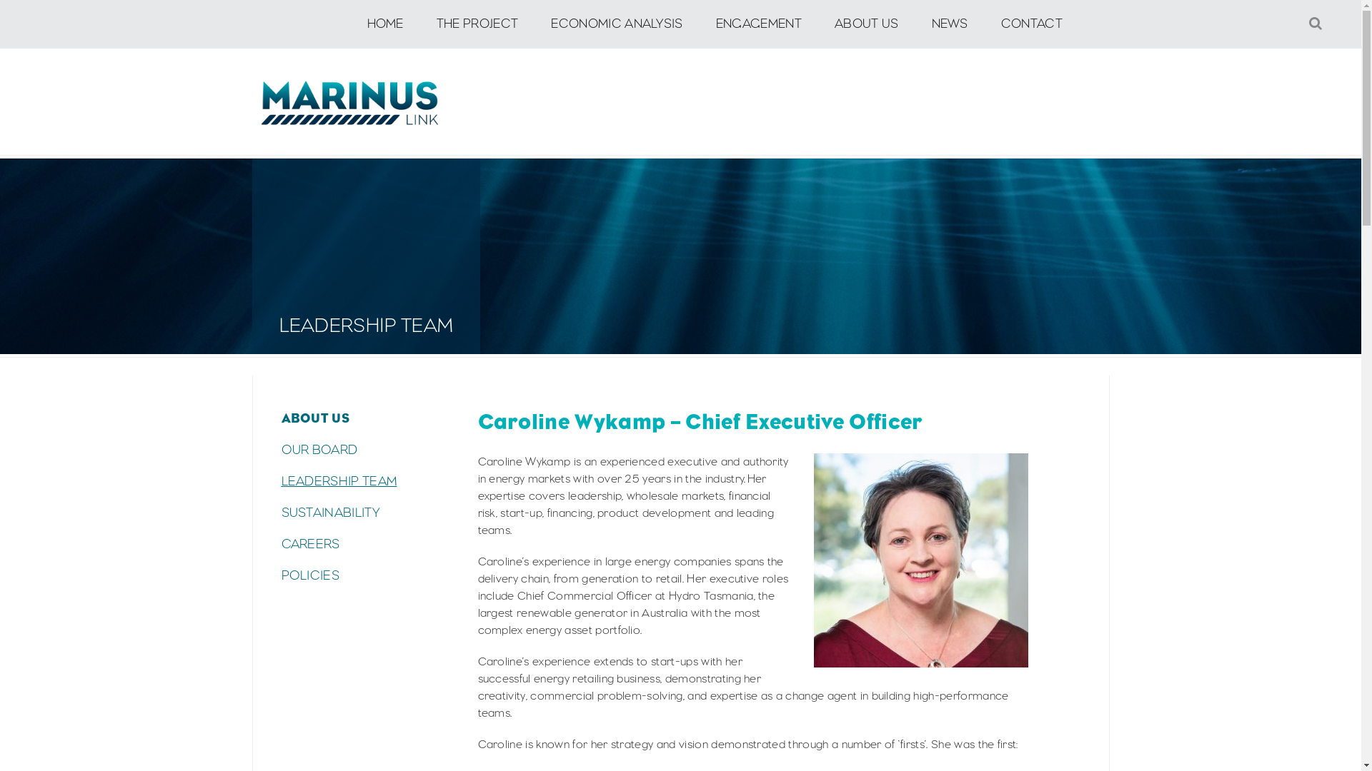 The width and height of the screenshot is (1372, 771). What do you see at coordinates (384, 24) in the screenshot?
I see `HOME` at bounding box center [384, 24].